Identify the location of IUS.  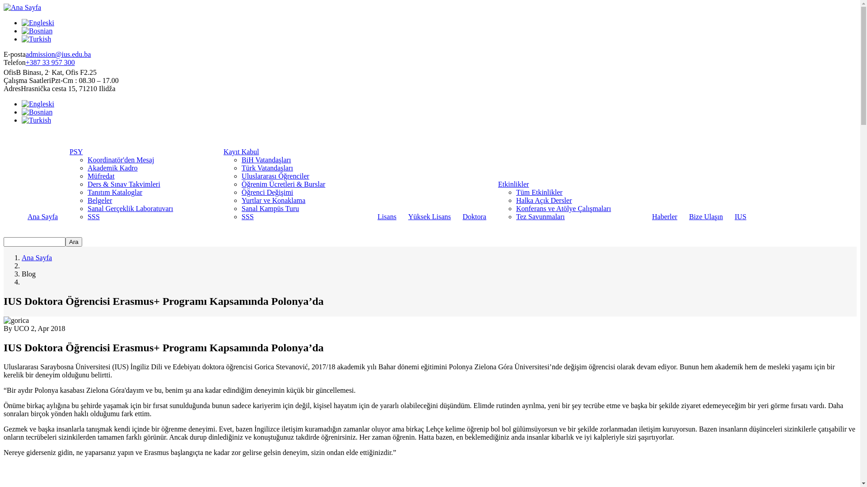
(741, 216).